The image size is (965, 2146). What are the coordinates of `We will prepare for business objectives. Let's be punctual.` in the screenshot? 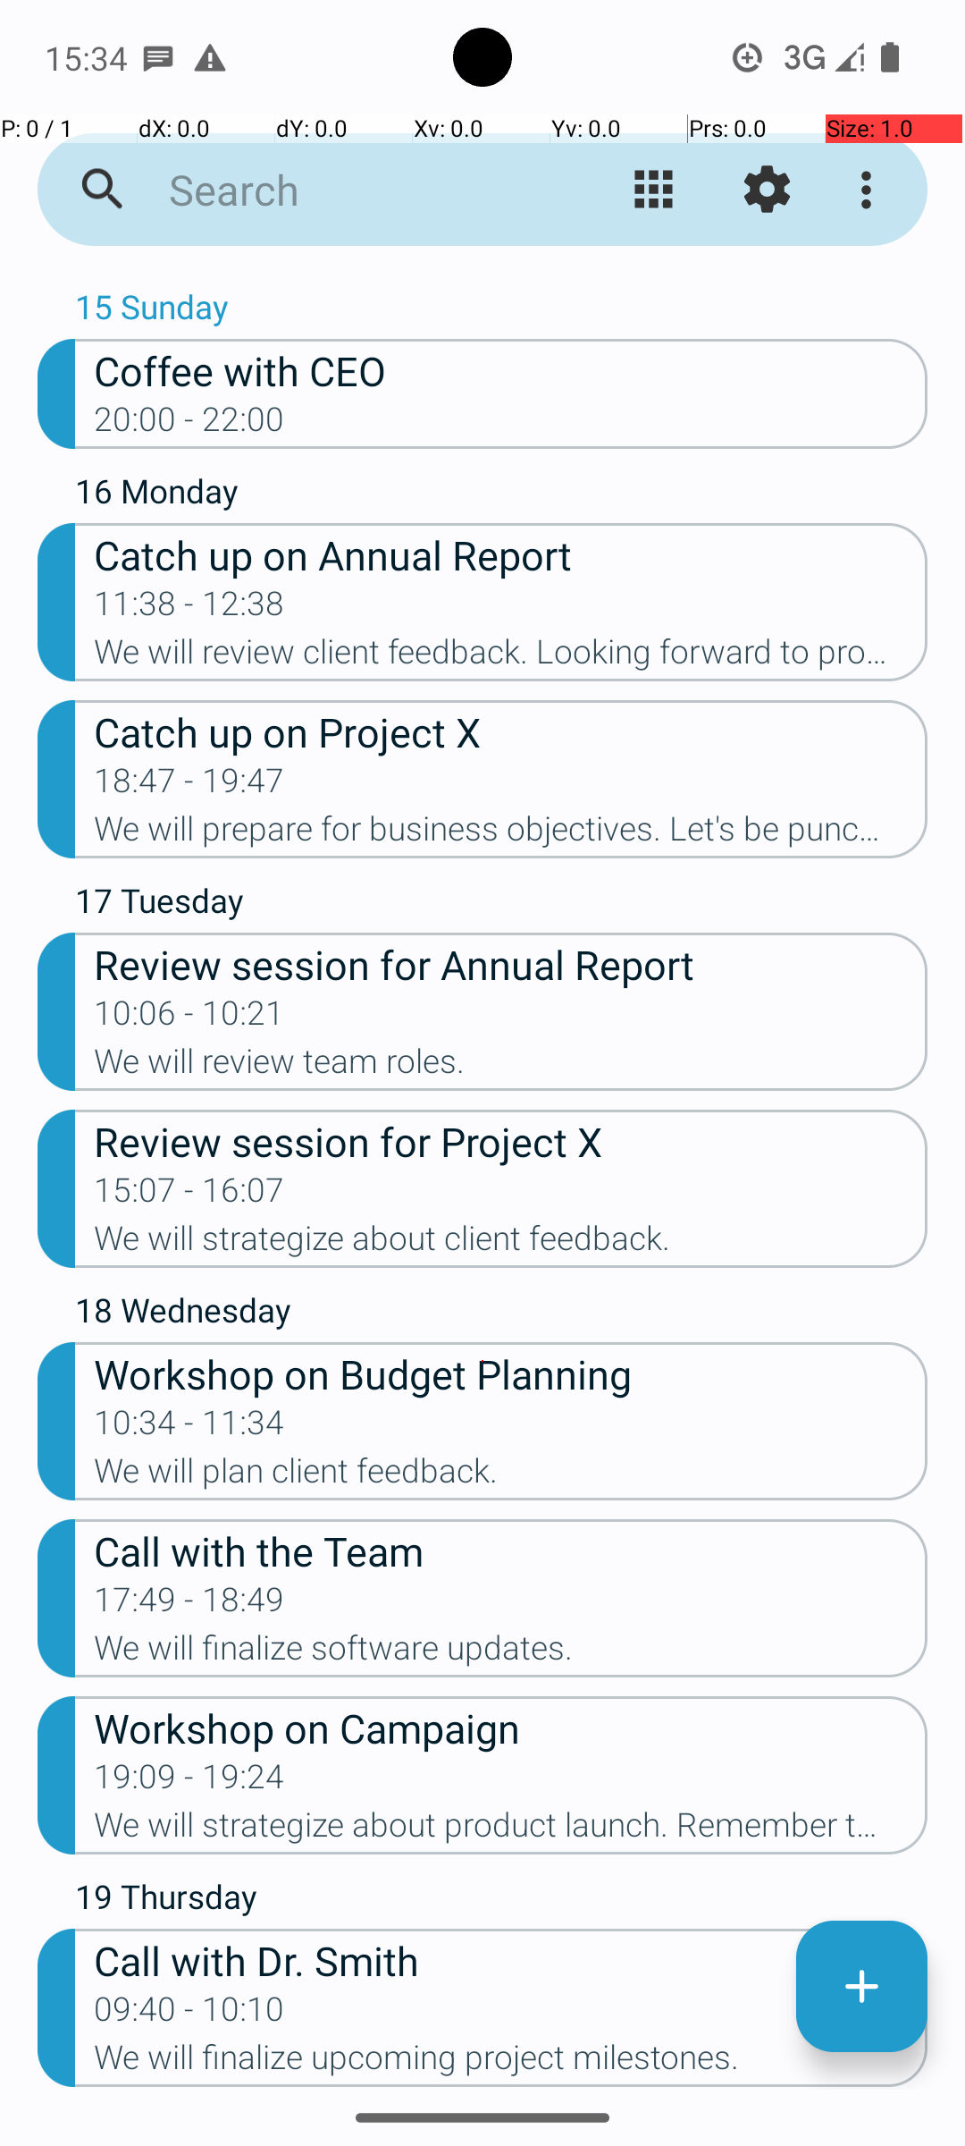 It's located at (511, 834).